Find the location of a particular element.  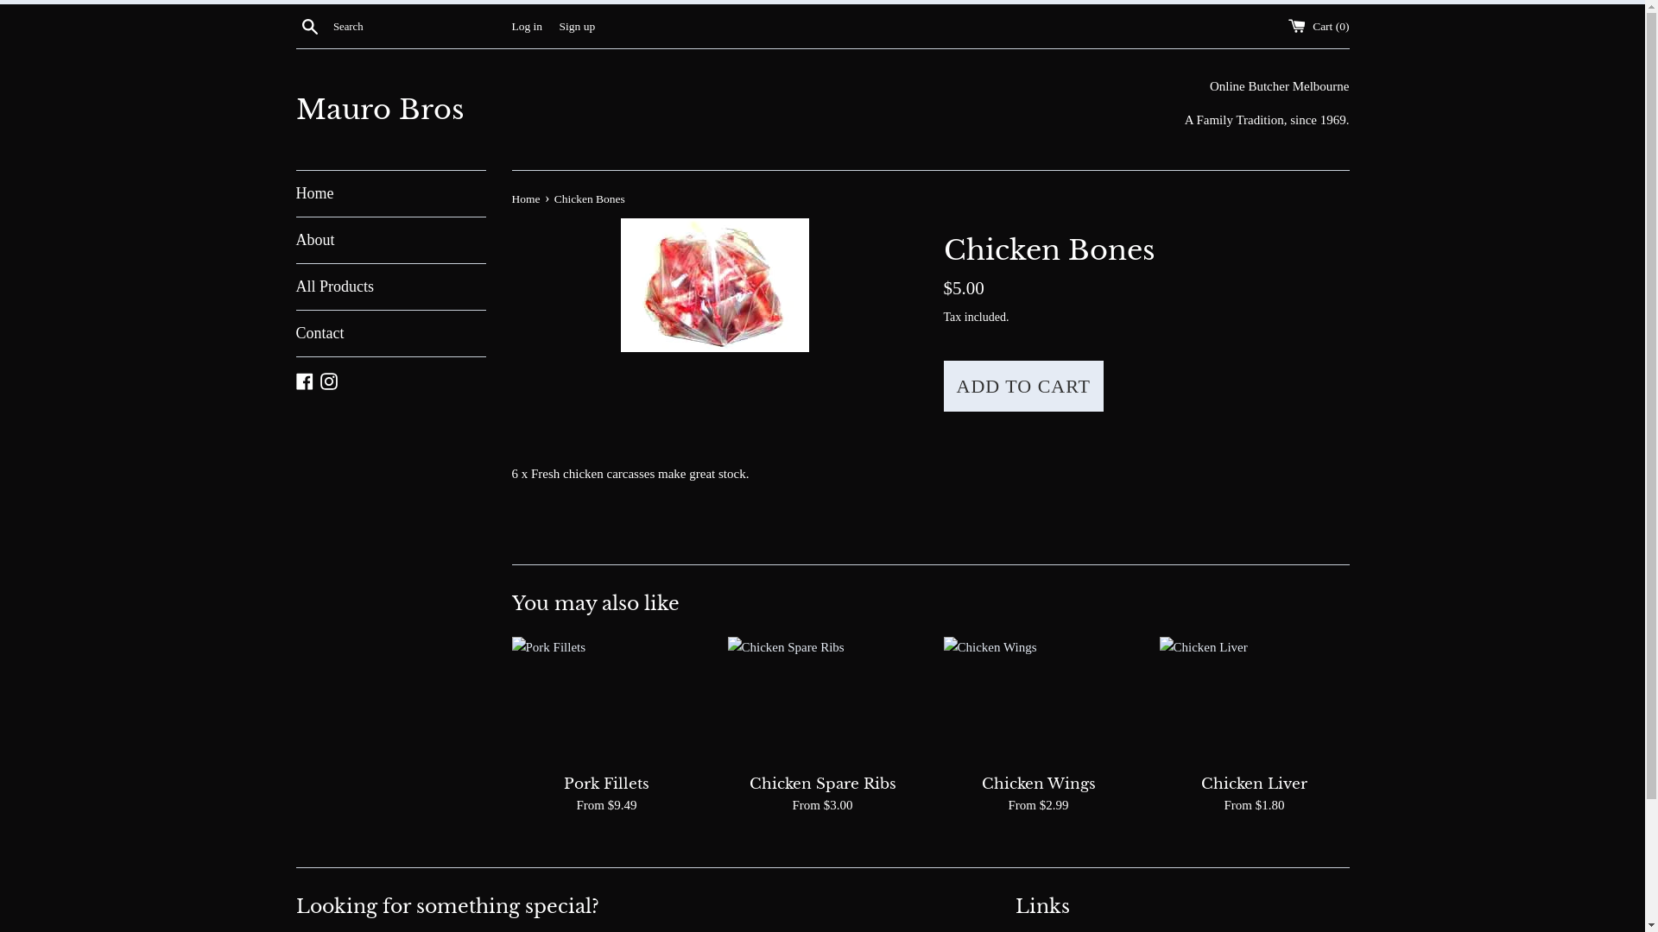

Chicken Wings is located at coordinates (1038, 784).